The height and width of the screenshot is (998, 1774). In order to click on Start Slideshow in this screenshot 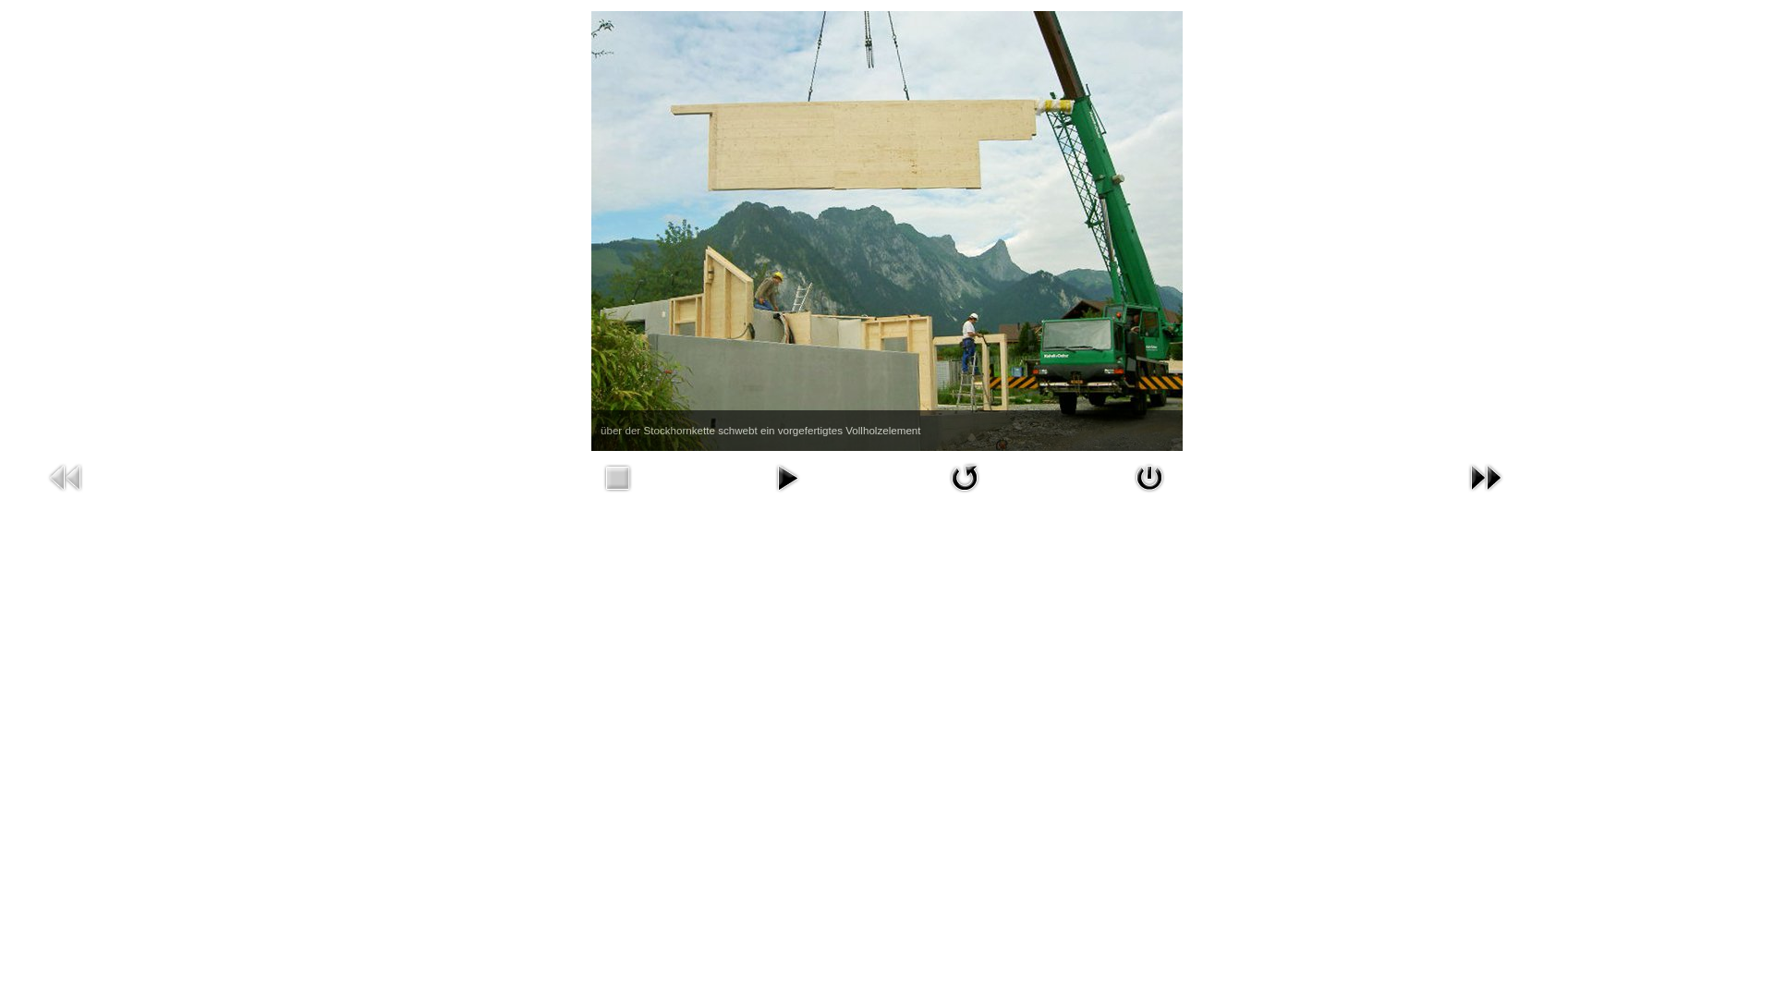, I will do `click(787, 478)`.